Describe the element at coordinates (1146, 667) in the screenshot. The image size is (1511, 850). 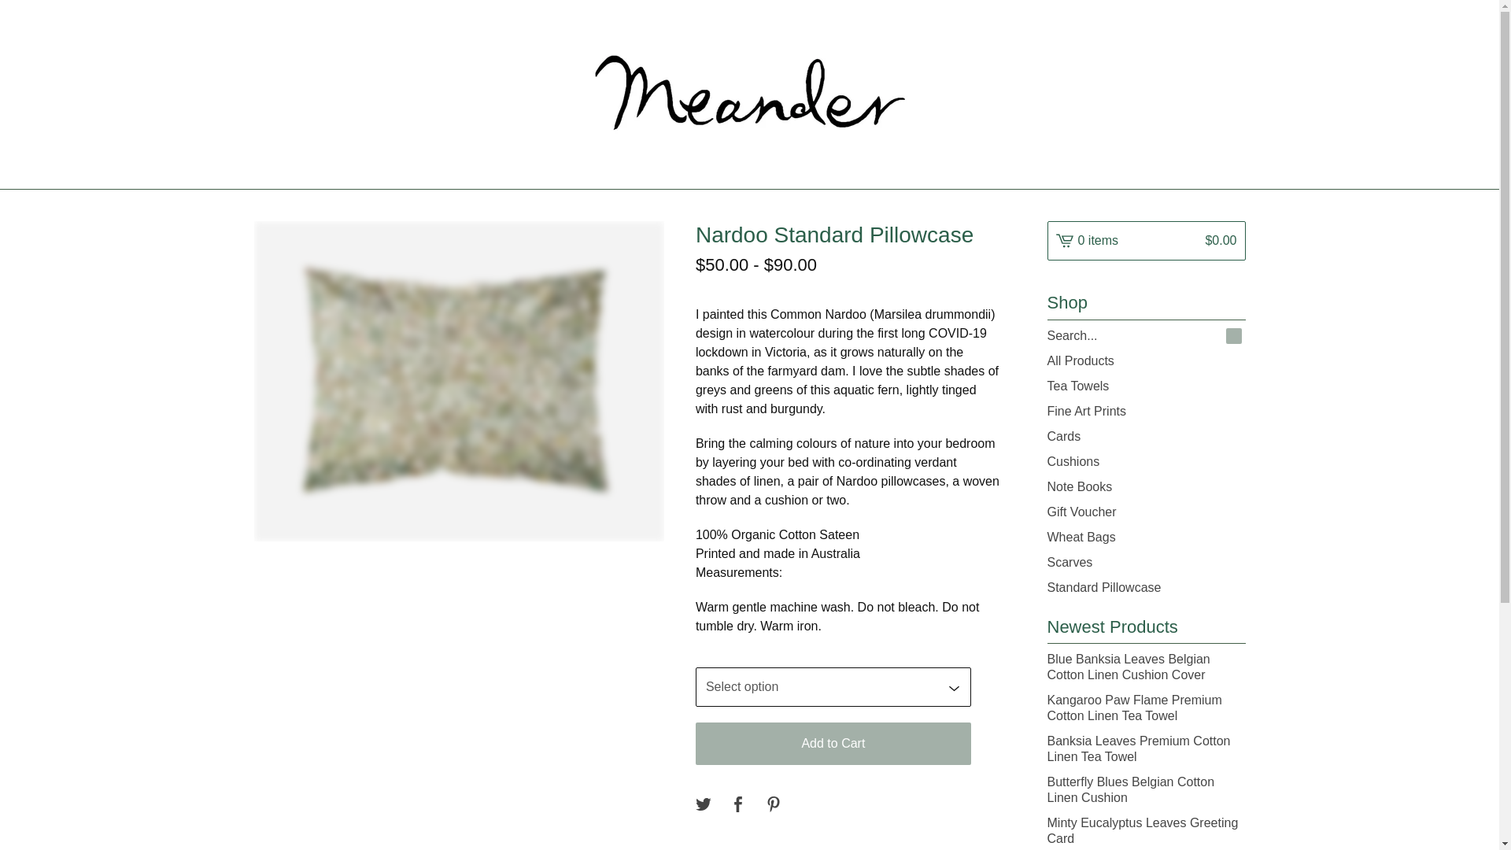
I see `Blue Banksia Leaves Belgian Cotton Linen Cushion Cover` at that location.